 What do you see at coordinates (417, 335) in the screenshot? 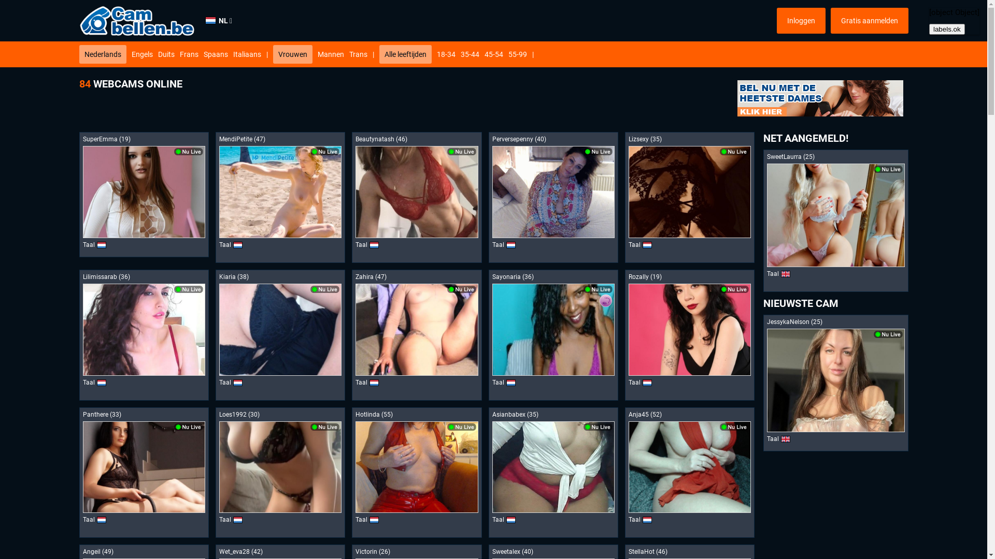
I see `Zahira (47)
Taal` at bounding box center [417, 335].